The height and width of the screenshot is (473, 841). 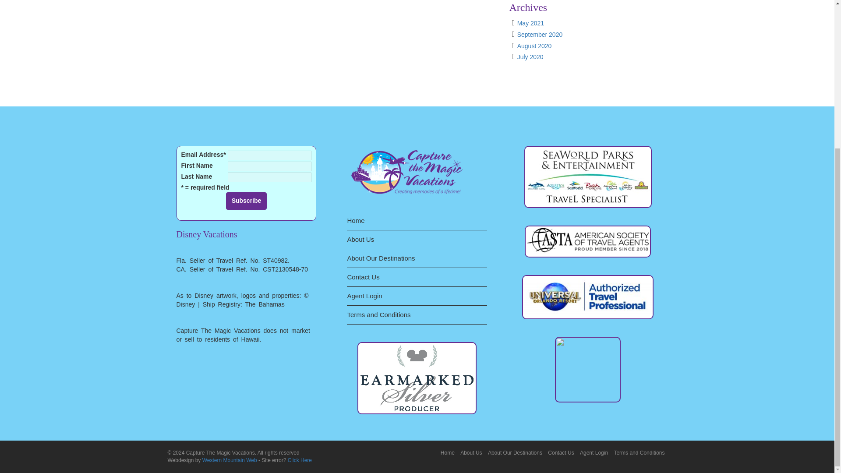 What do you see at coordinates (247, 201) in the screenshot?
I see `Subscribe` at bounding box center [247, 201].